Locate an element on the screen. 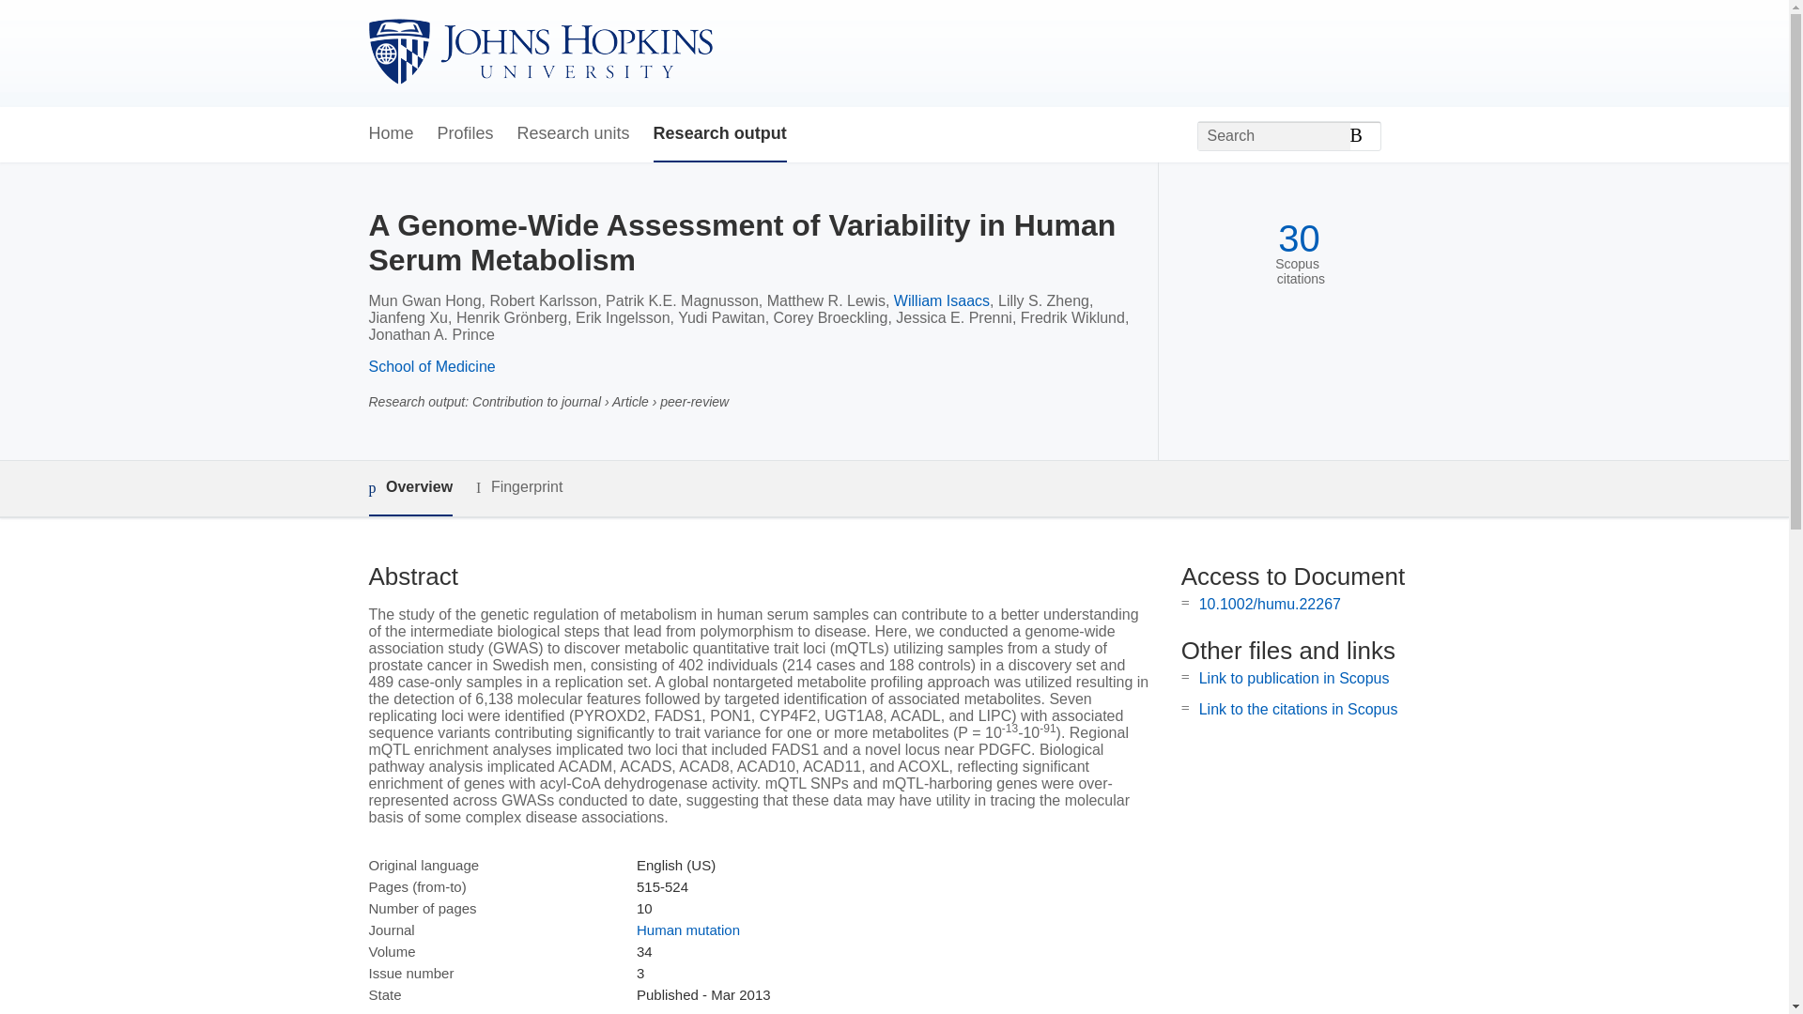 Image resolution: width=1803 pixels, height=1014 pixels. Johns Hopkins University Home is located at coordinates (539, 53).